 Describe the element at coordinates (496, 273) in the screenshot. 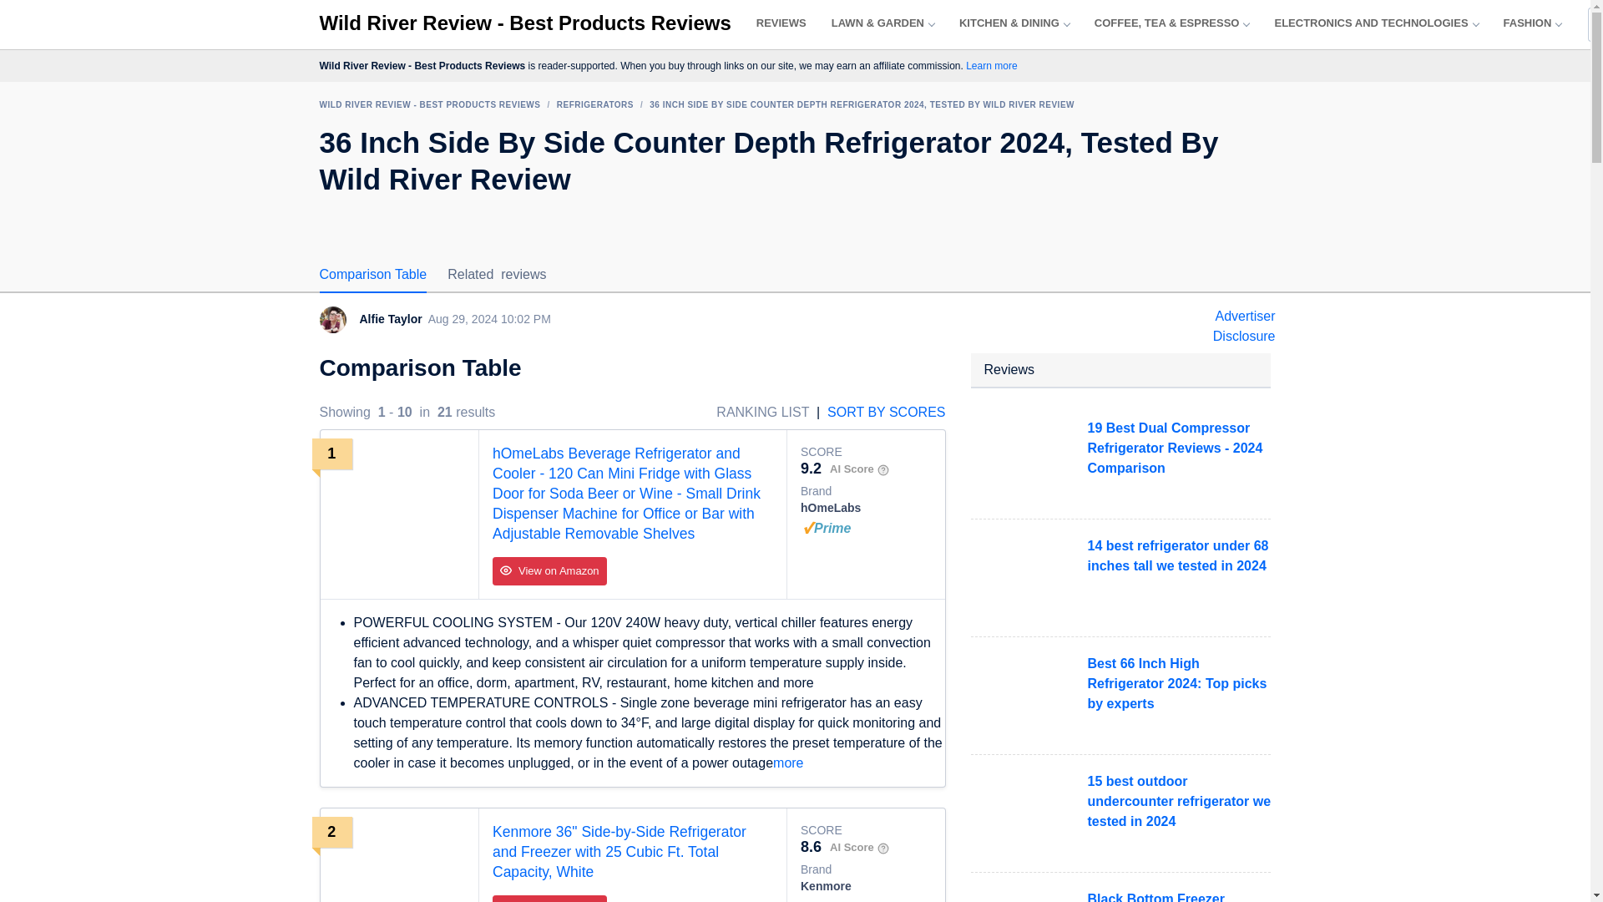

I see `Related  reviews` at that location.